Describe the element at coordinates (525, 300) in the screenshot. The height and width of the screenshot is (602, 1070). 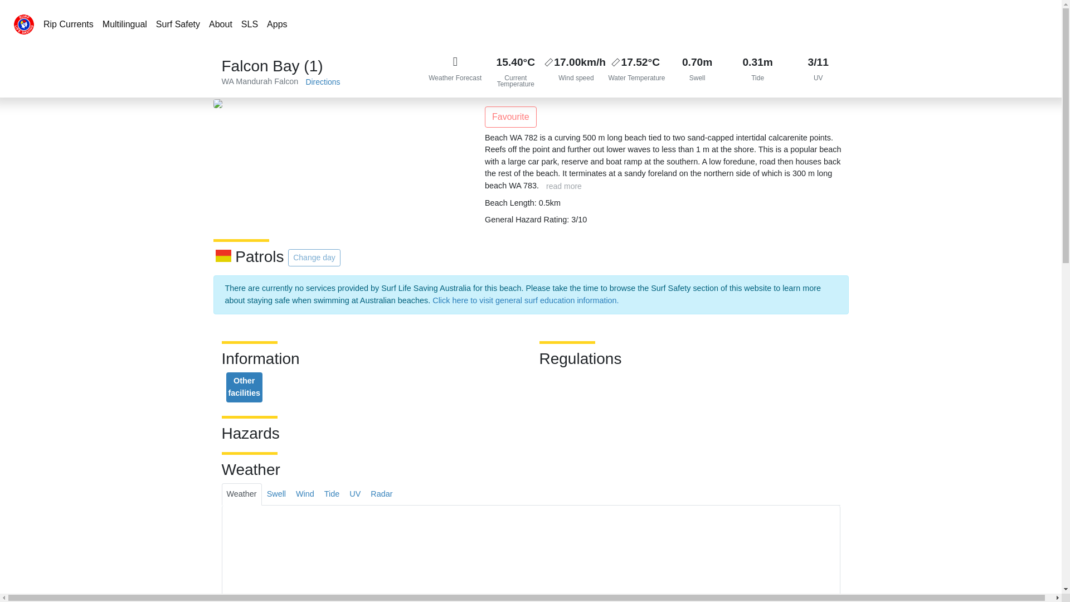
I see `Click here to visit general surf education information.` at that location.